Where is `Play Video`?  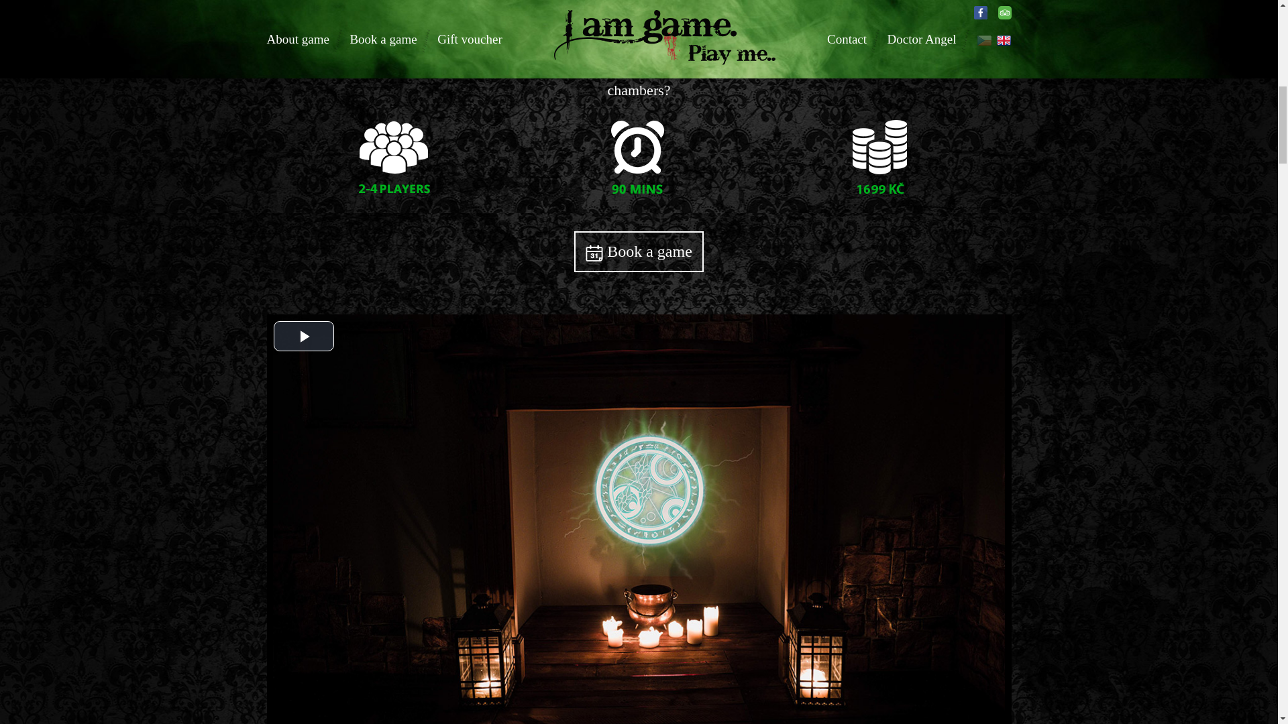 Play Video is located at coordinates (303, 336).